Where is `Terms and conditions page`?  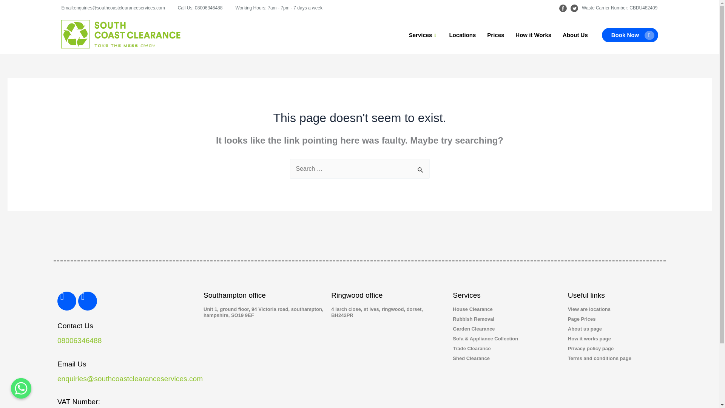
Terms and conditions page is located at coordinates (614, 358).